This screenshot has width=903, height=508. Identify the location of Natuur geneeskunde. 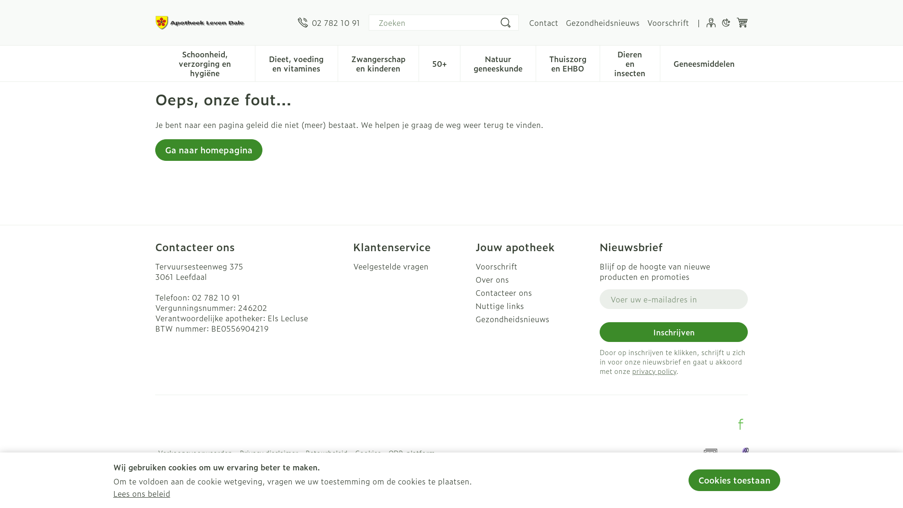
(498, 63).